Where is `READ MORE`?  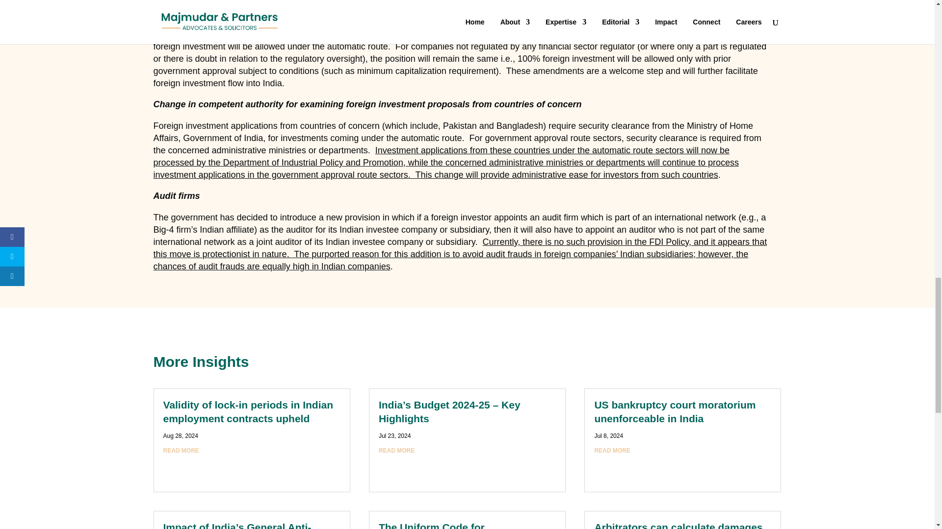
READ MORE is located at coordinates (396, 450).